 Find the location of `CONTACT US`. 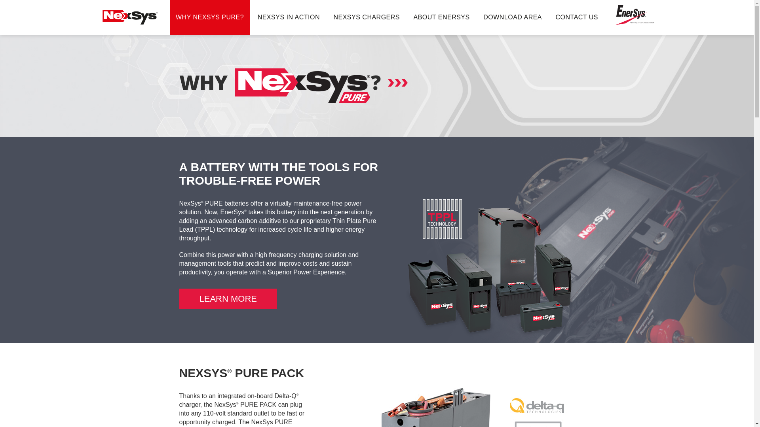

CONTACT US is located at coordinates (577, 17).